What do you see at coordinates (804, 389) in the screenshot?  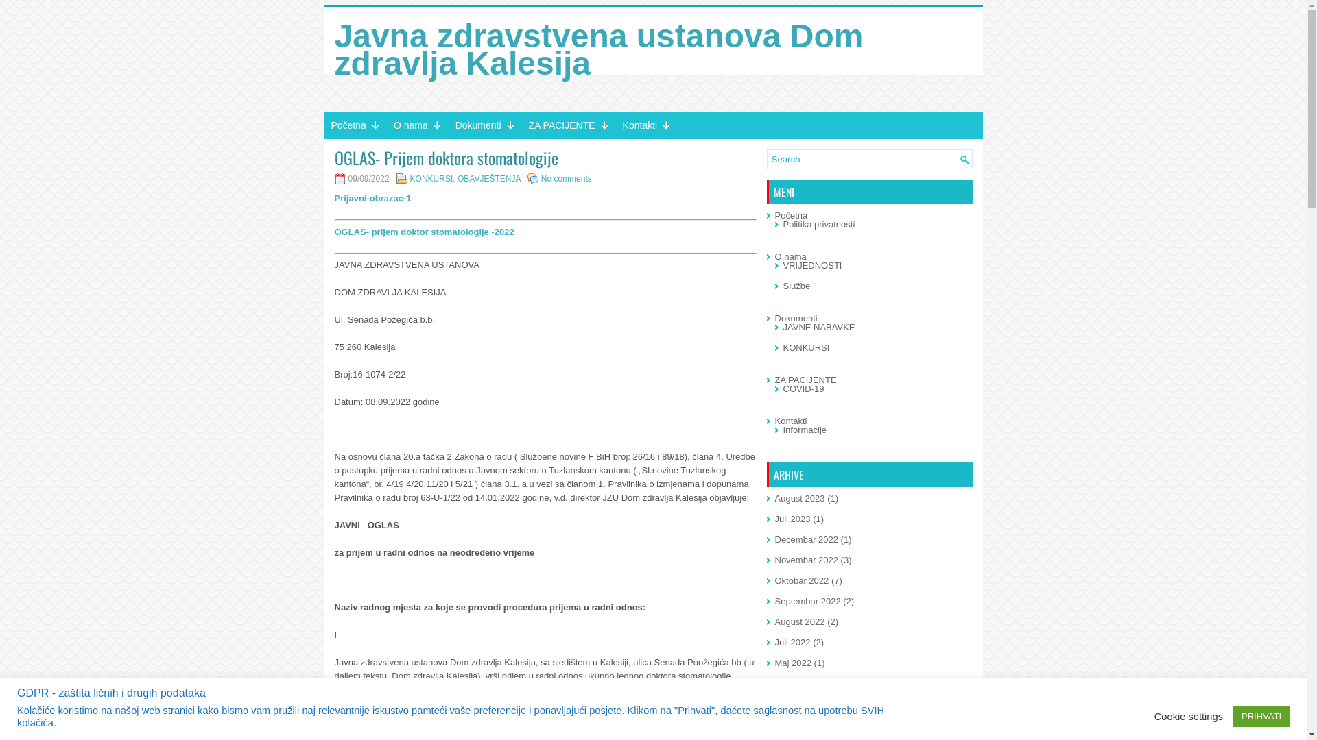 I see `COVID-19` at bounding box center [804, 389].